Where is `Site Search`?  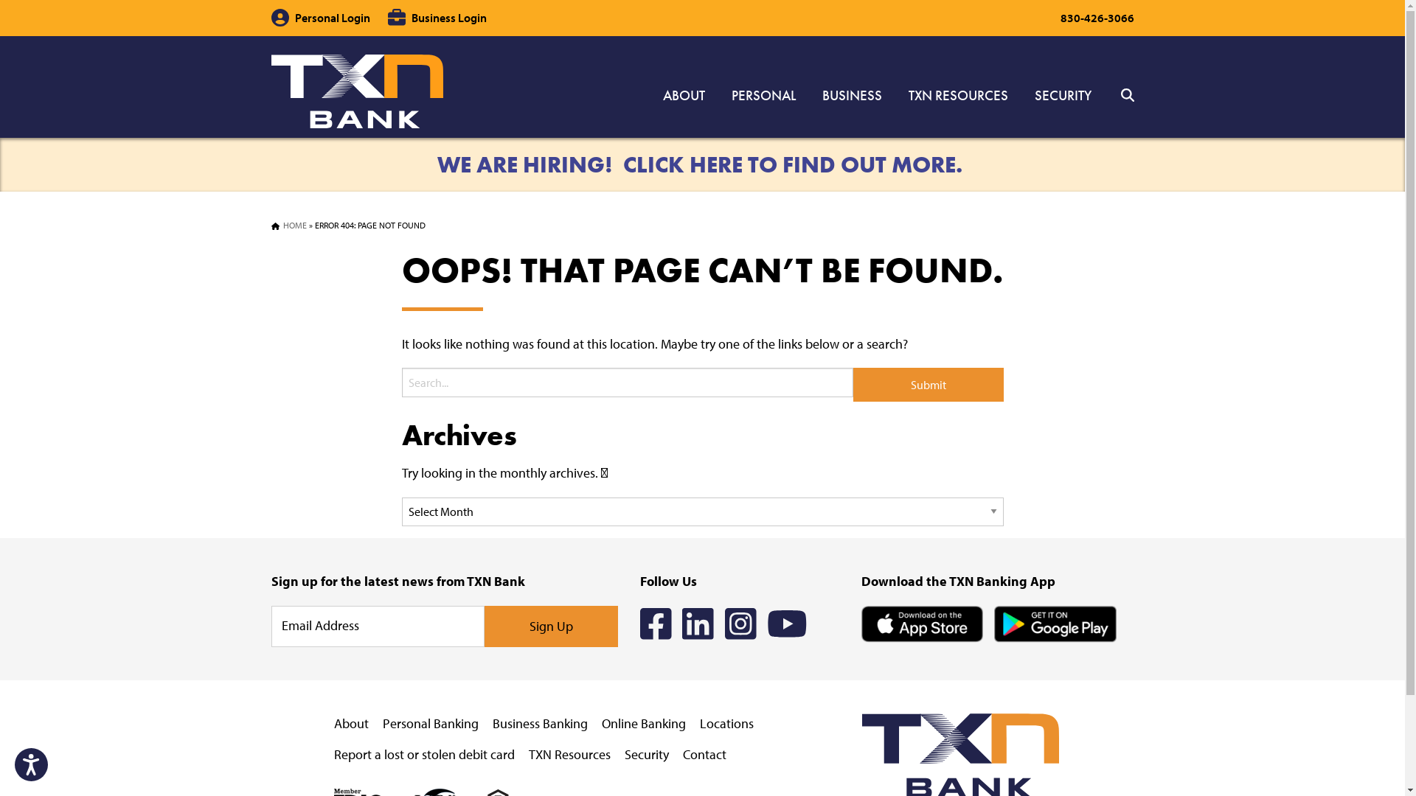
Site Search is located at coordinates (1114, 91).